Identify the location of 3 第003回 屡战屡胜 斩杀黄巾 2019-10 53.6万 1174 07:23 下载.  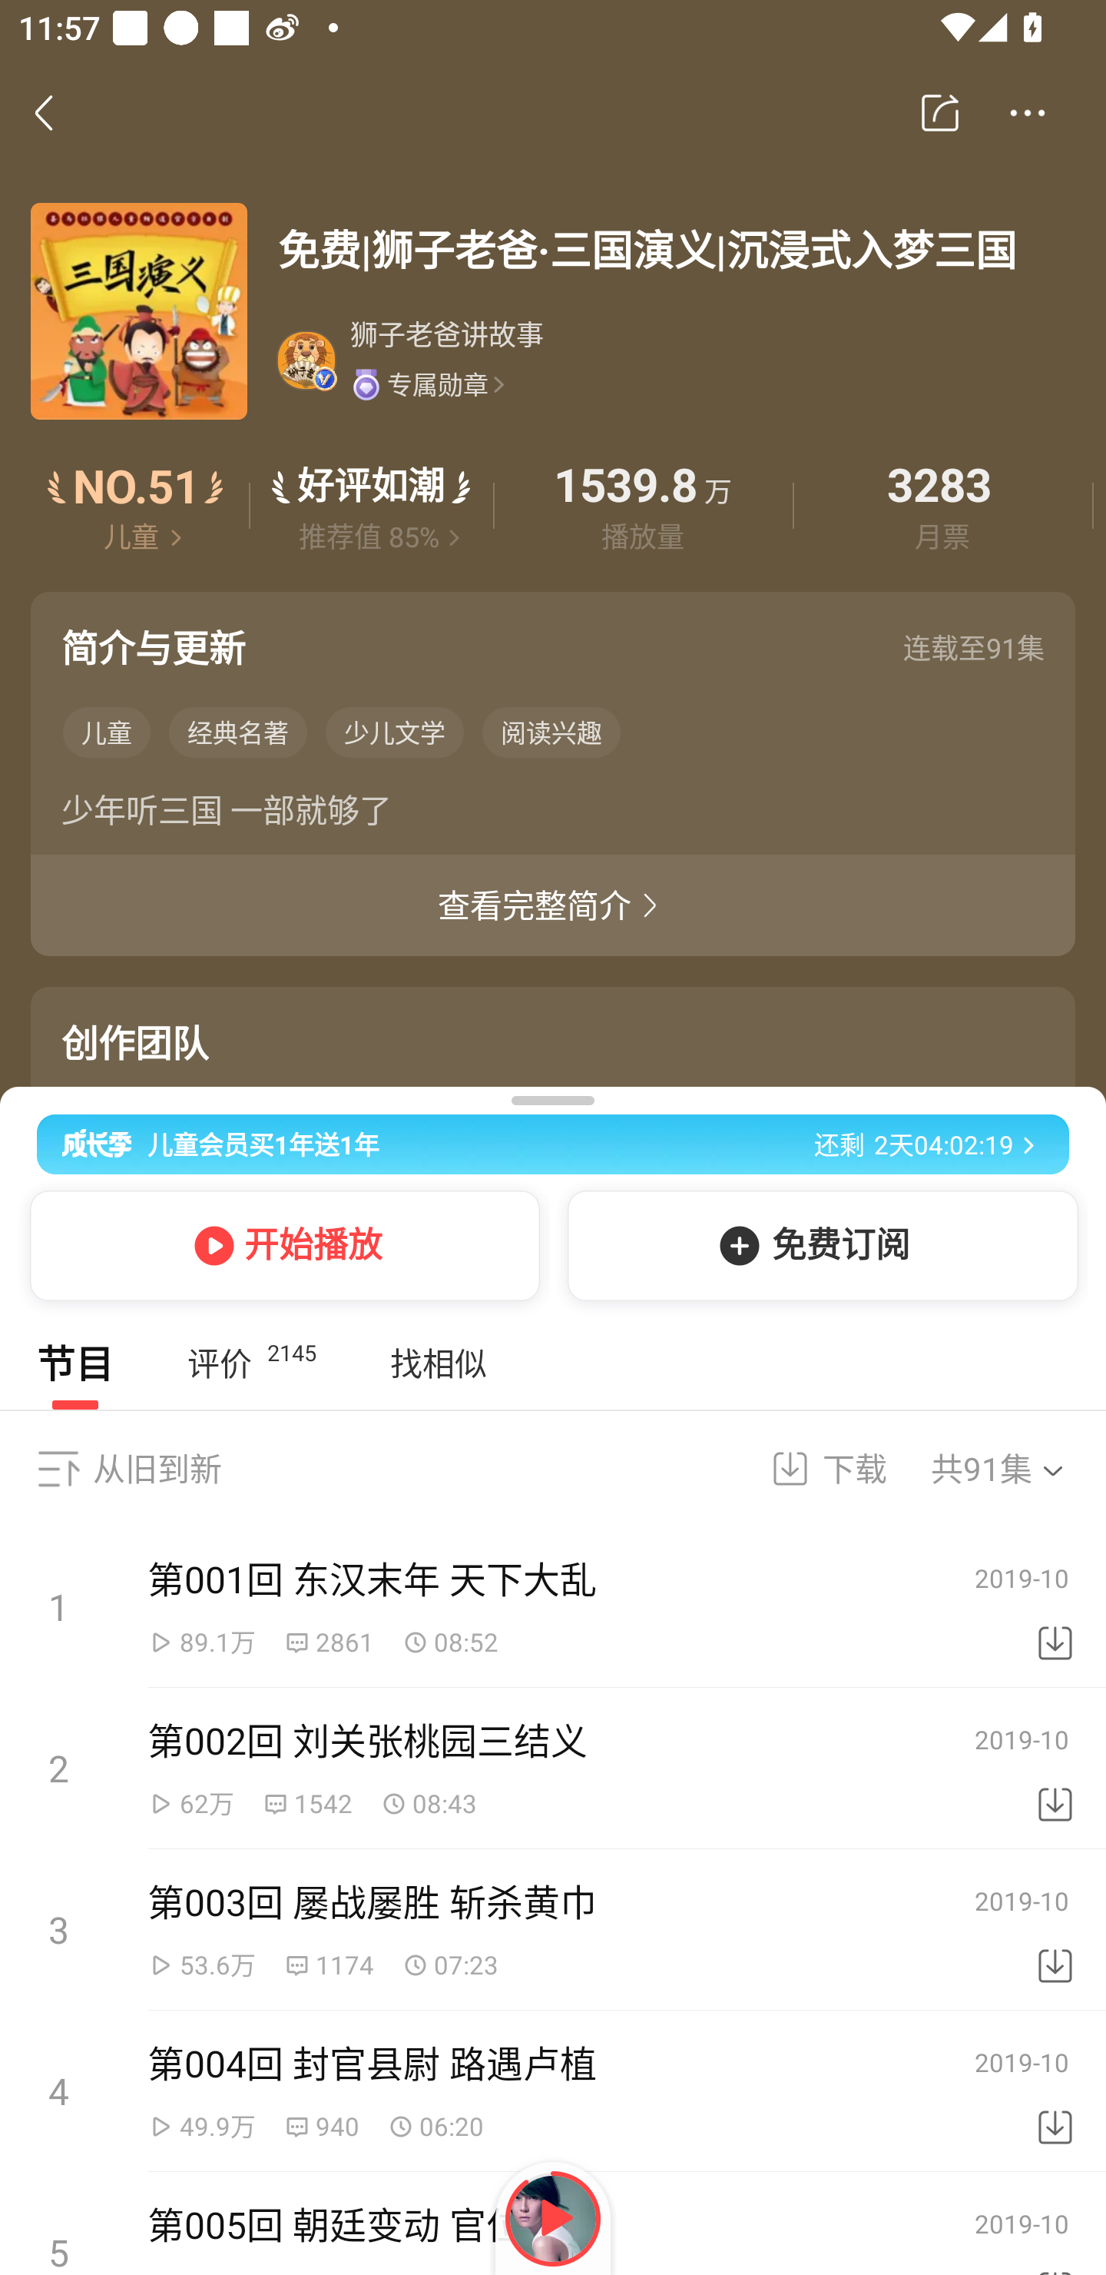
(553, 1930).